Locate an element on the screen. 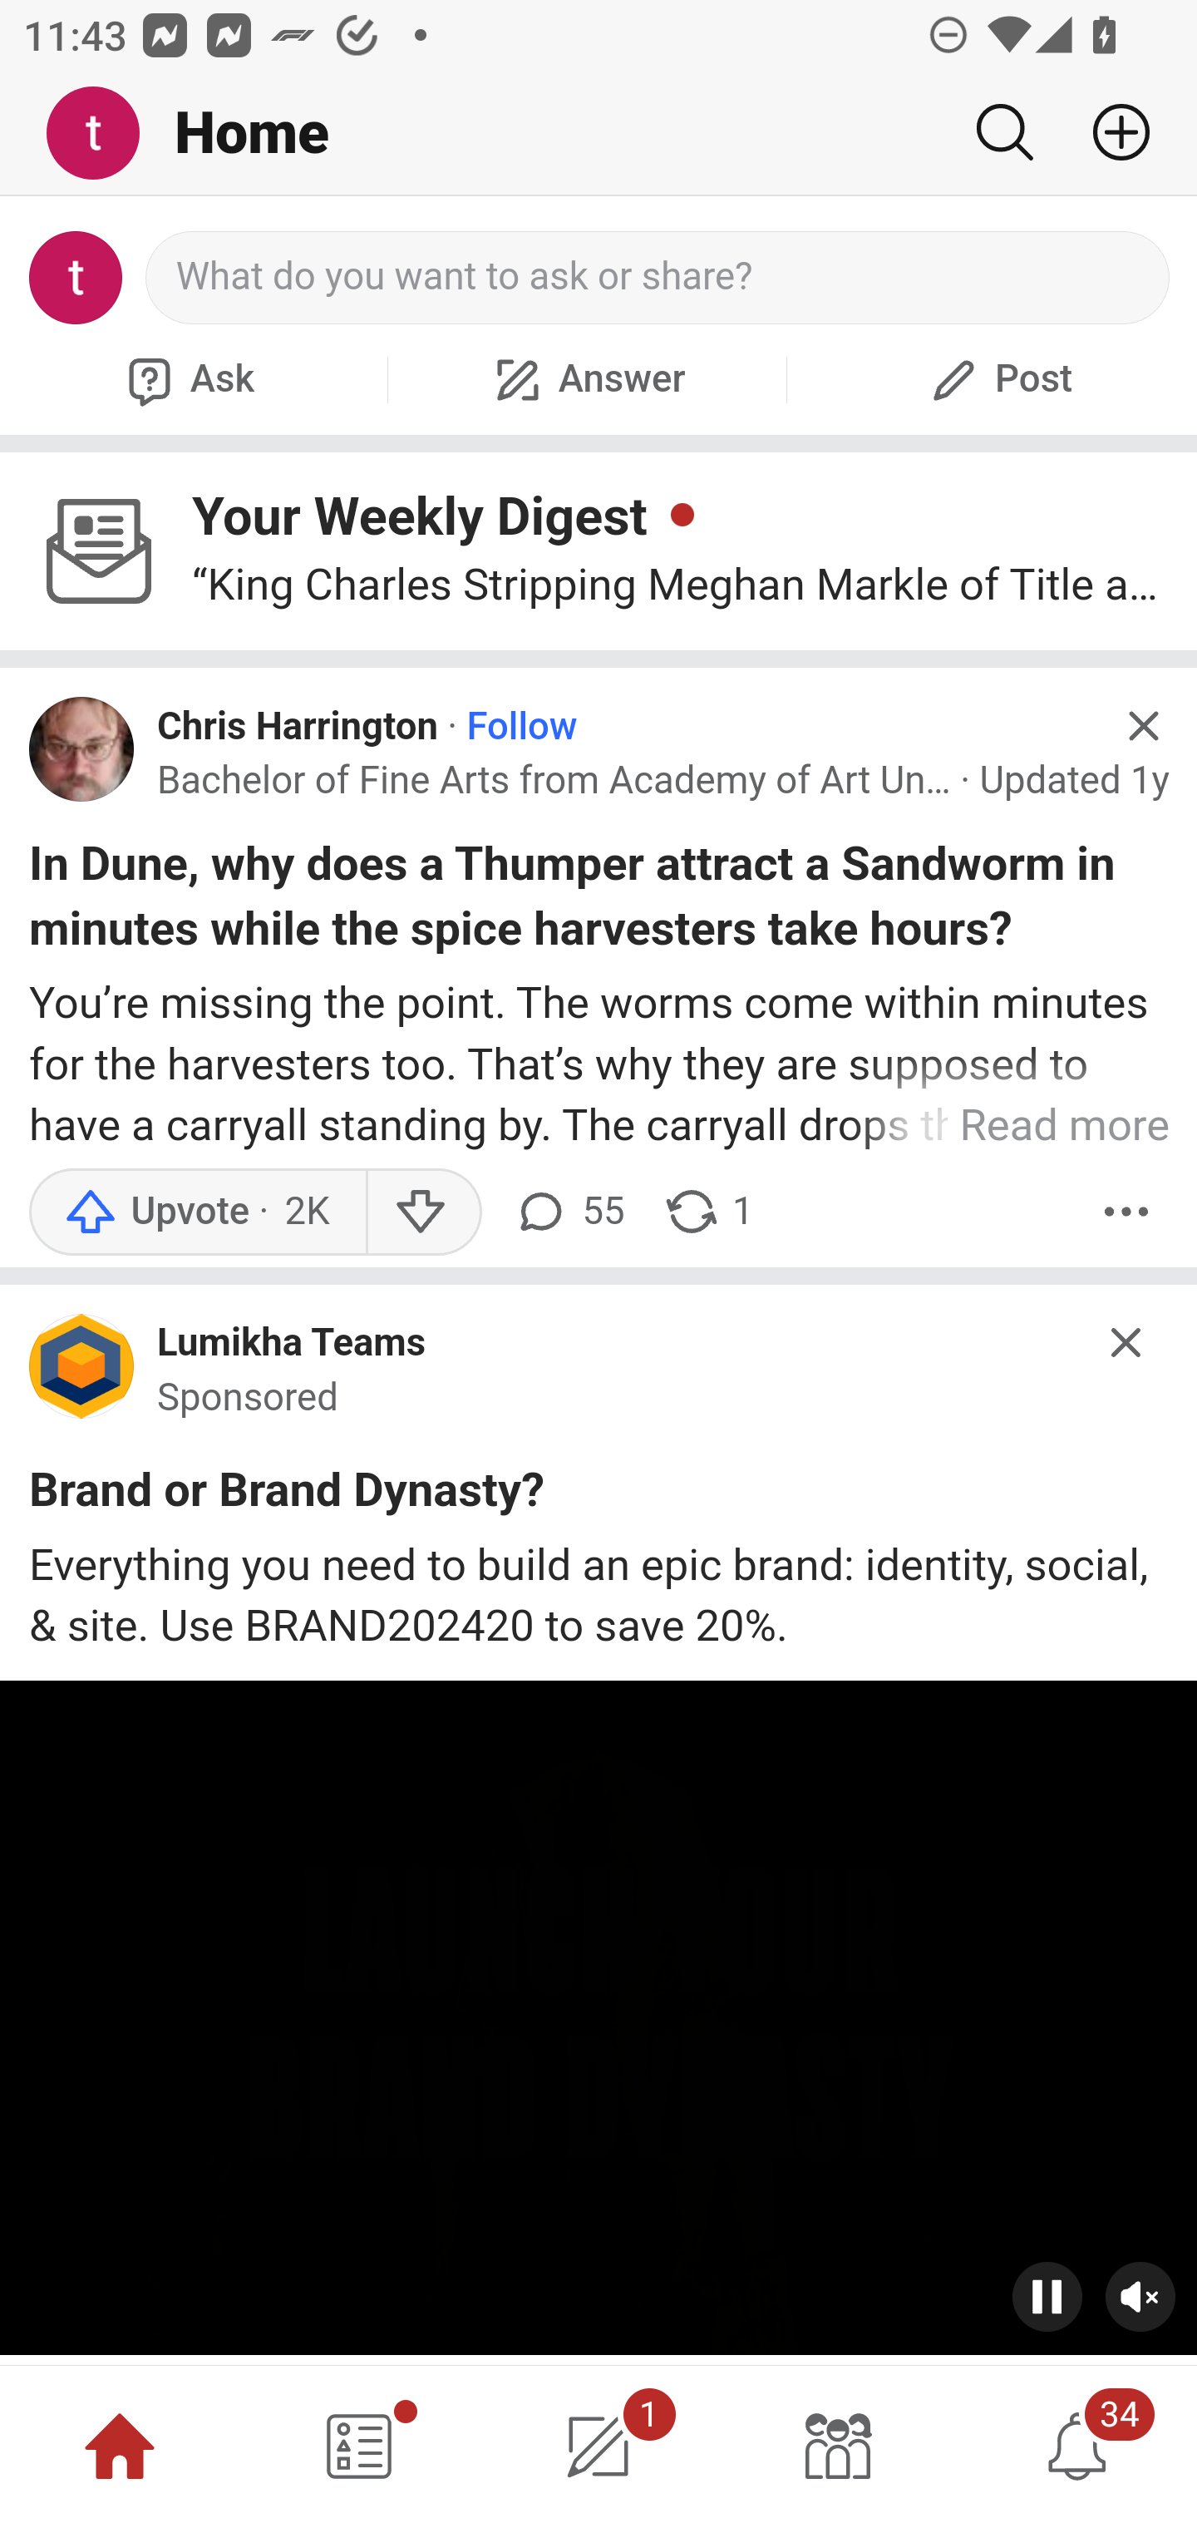 The height and width of the screenshot is (2528, 1197). VolumeMuted is located at coordinates (1141, 2296).